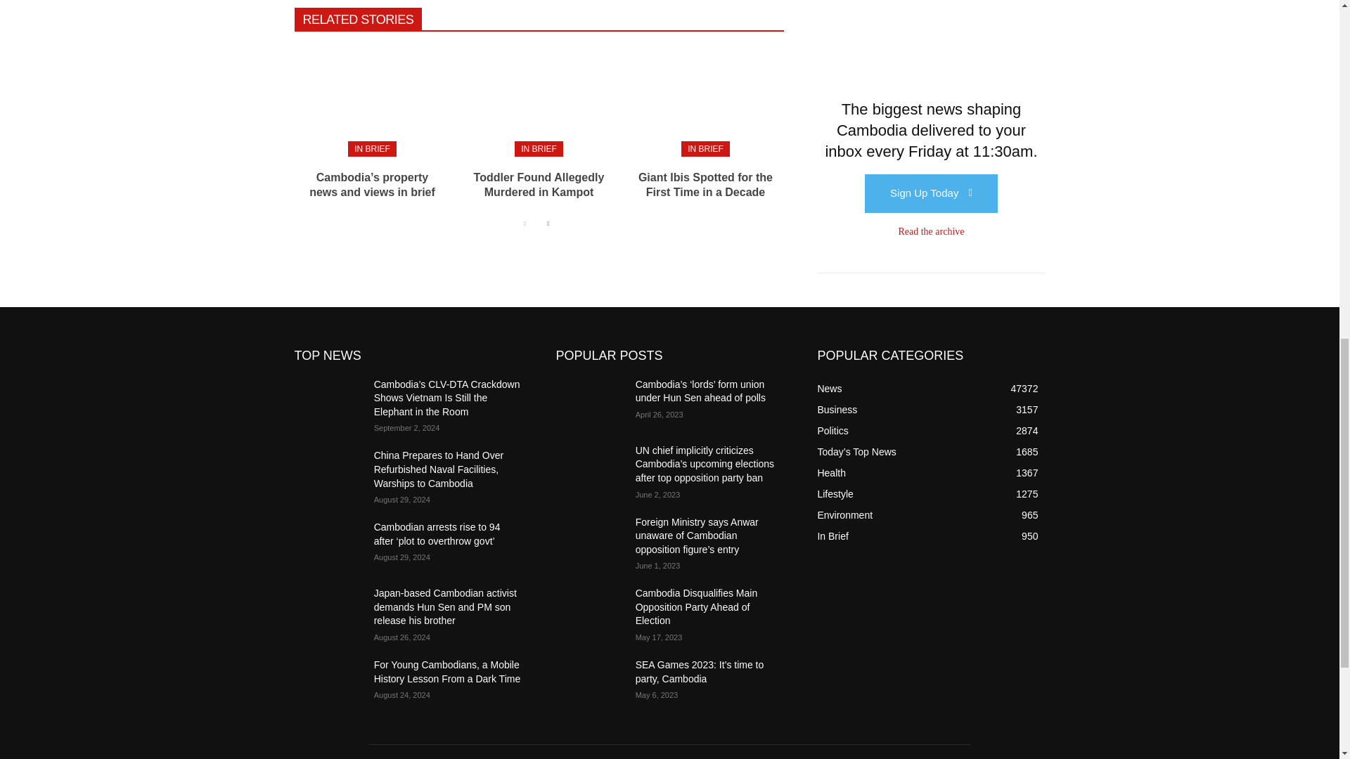 The width and height of the screenshot is (1350, 759). What do you see at coordinates (373, 148) in the screenshot?
I see `IN BRIEF` at bounding box center [373, 148].